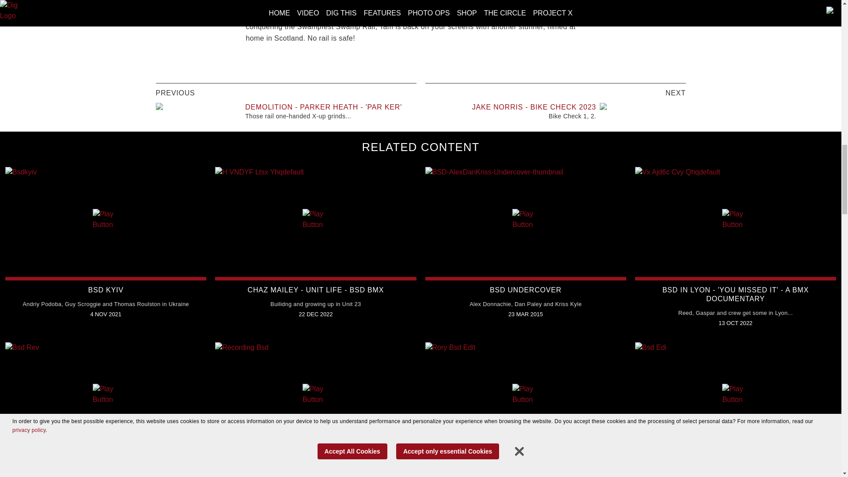 The height and width of the screenshot is (477, 848). I want to click on BSD KYIV, so click(106, 290).